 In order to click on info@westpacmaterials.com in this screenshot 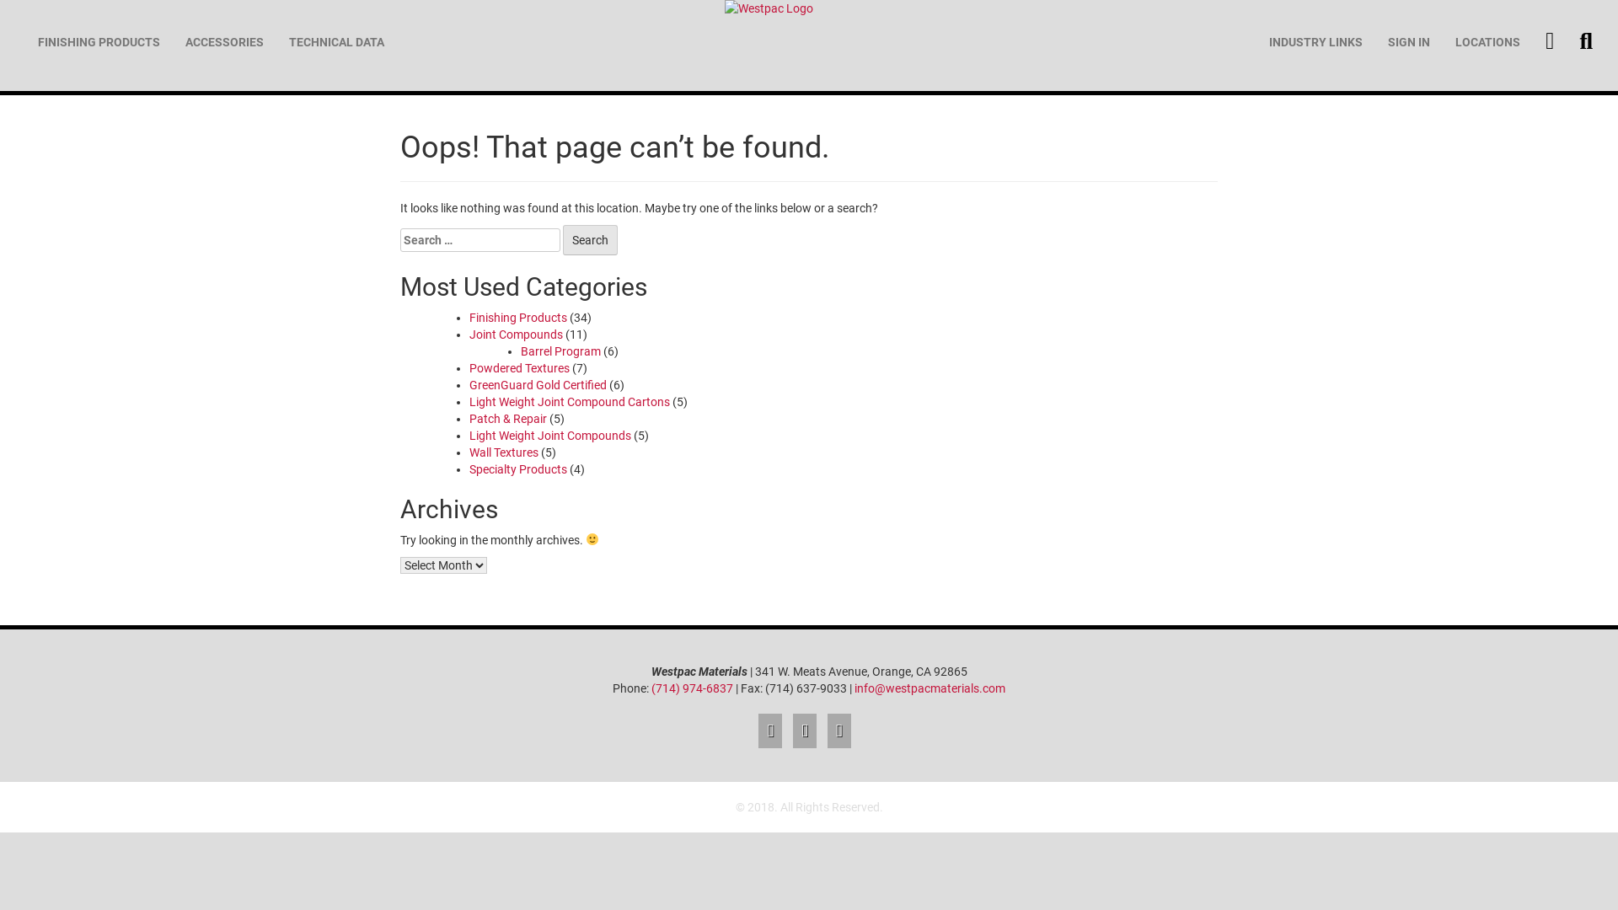, I will do `click(930, 688)`.